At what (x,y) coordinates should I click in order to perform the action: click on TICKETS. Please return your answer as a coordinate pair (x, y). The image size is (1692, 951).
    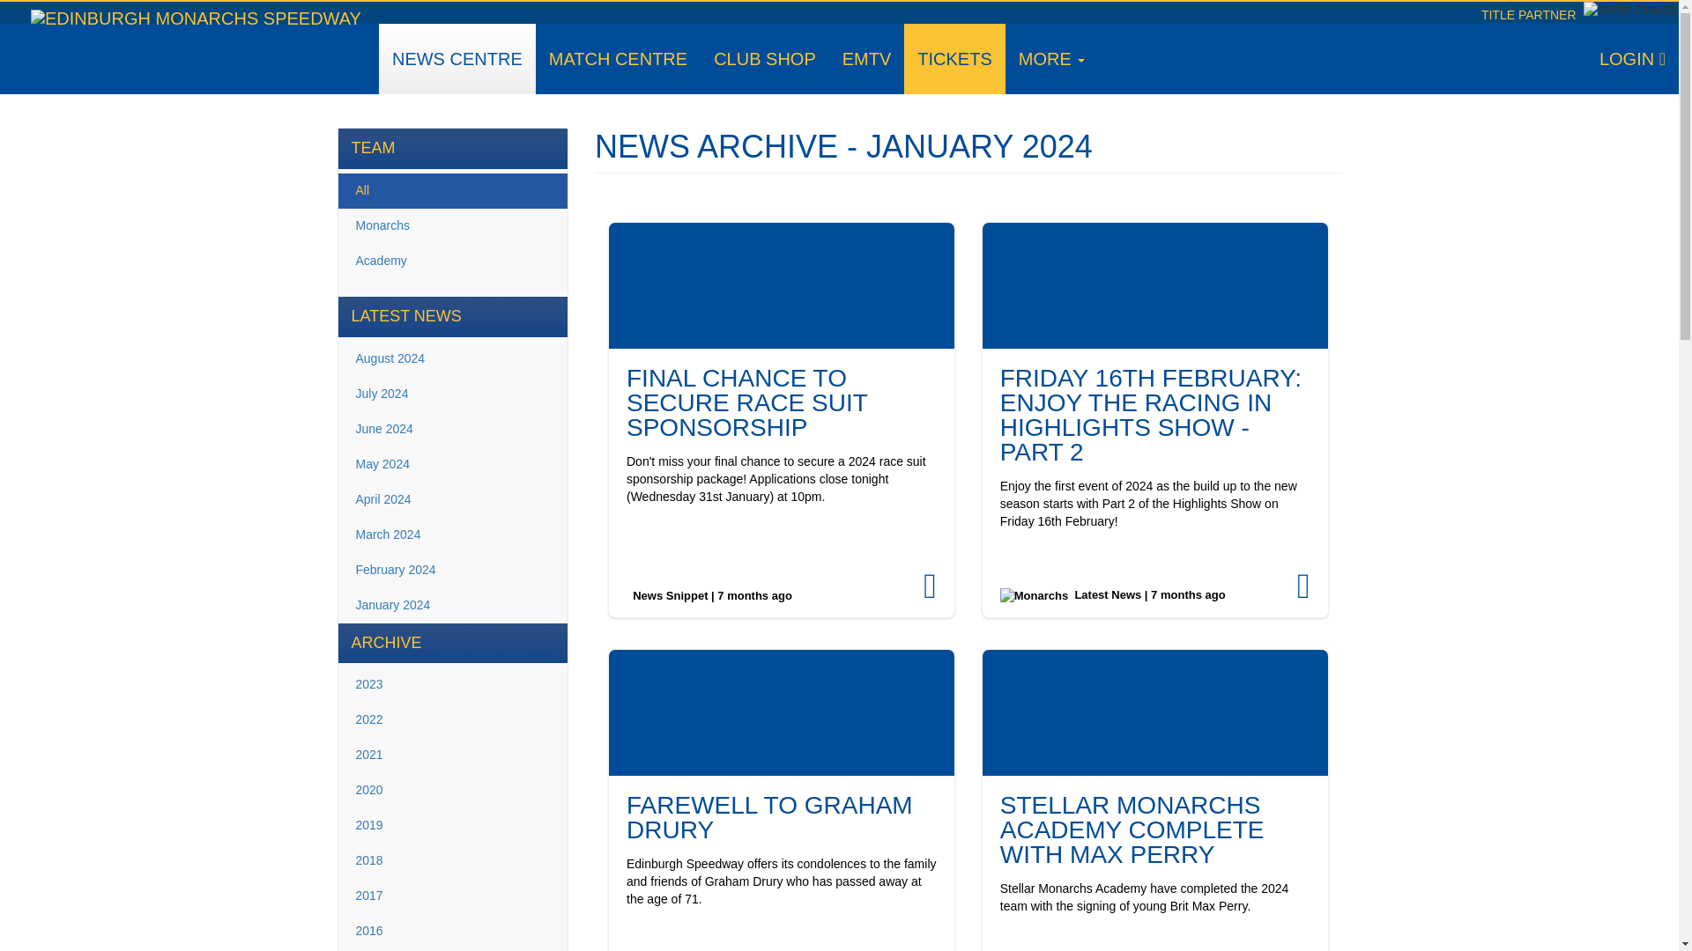
    Looking at the image, I should click on (954, 58).